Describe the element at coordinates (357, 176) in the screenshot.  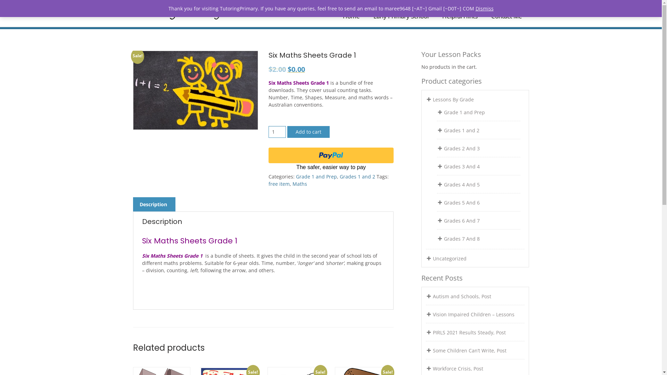
I see `Grades 1 and 2` at that location.